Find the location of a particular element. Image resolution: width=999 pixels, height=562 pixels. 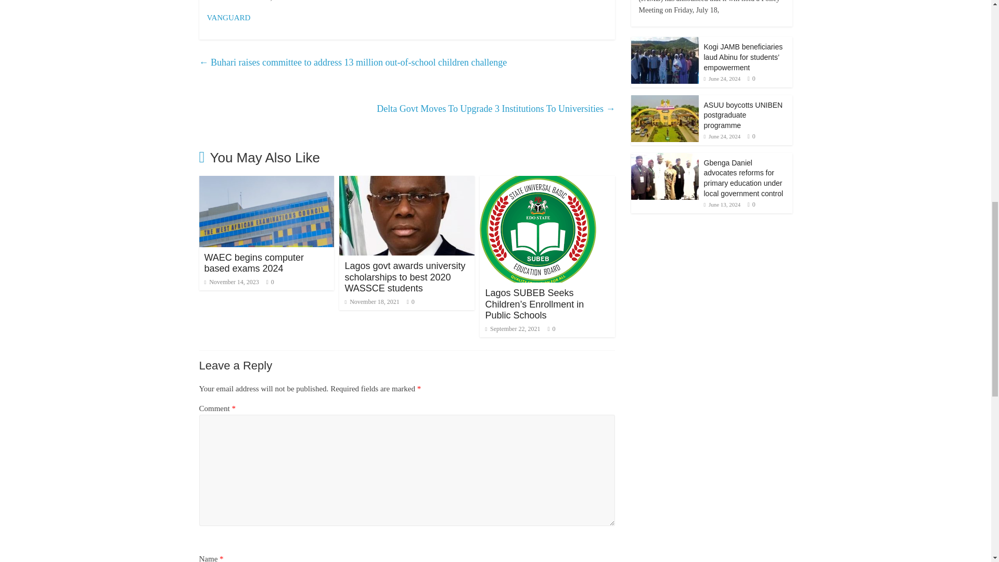

WAEC begins computer based exams 2024 is located at coordinates (266, 182).